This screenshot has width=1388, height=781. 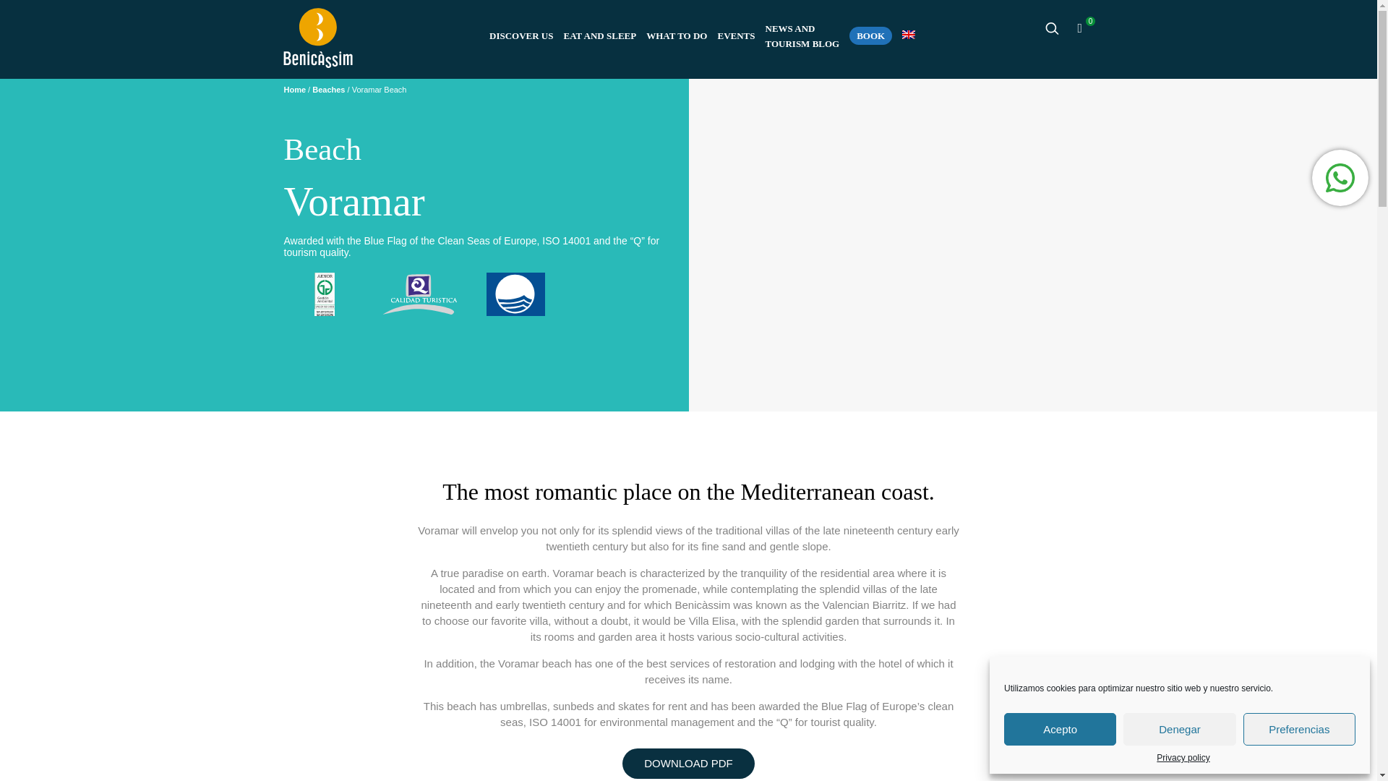 I want to click on EVENTS, so click(x=735, y=36).